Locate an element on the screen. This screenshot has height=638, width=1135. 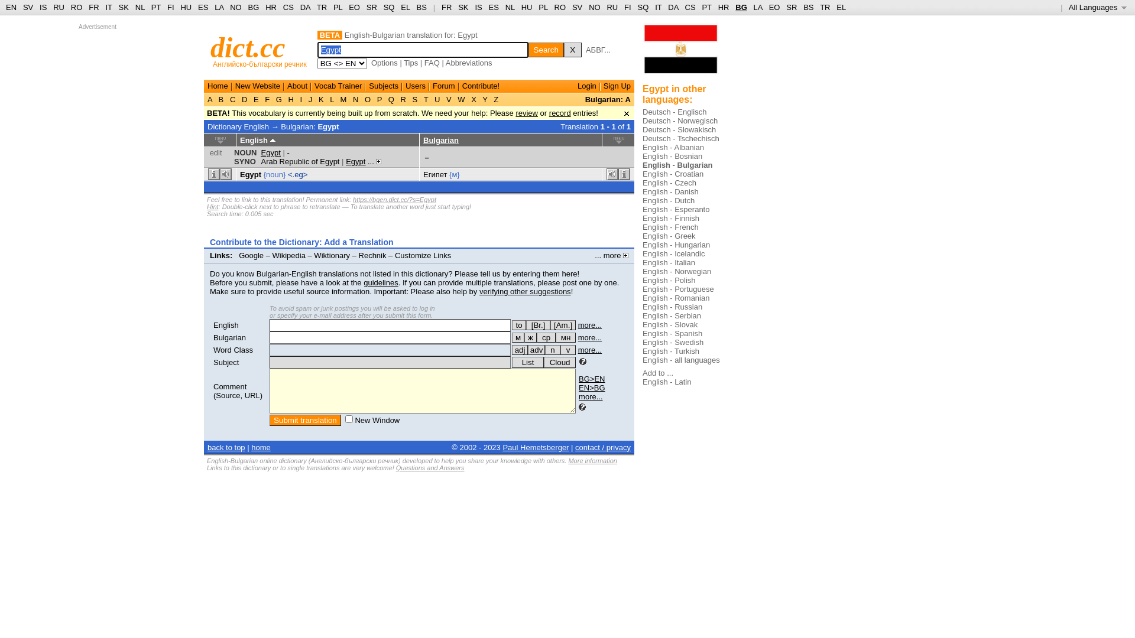
contact / privacy is located at coordinates (603, 448).